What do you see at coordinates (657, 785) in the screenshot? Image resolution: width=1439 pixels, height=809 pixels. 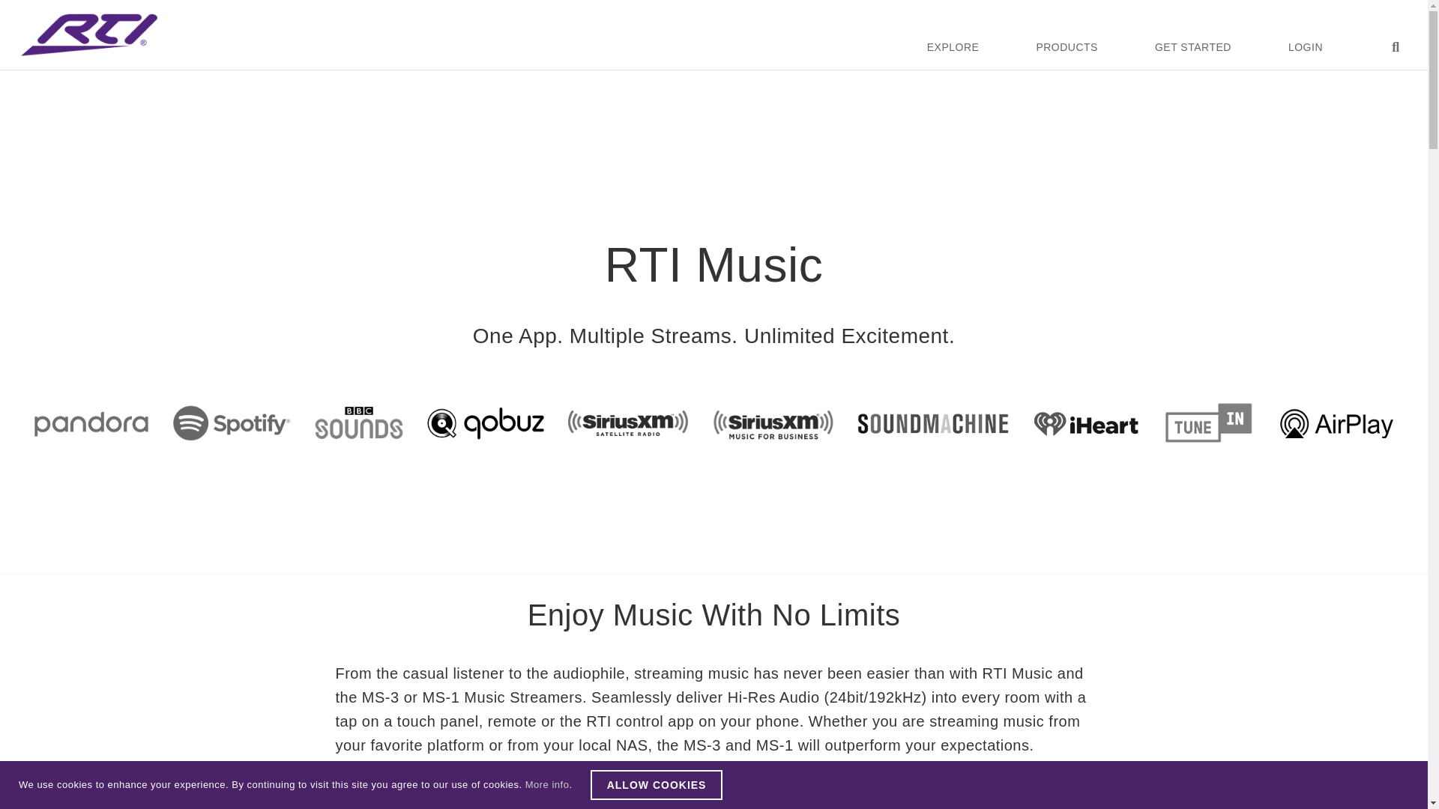 I see `ALLOW COOKIES` at bounding box center [657, 785].